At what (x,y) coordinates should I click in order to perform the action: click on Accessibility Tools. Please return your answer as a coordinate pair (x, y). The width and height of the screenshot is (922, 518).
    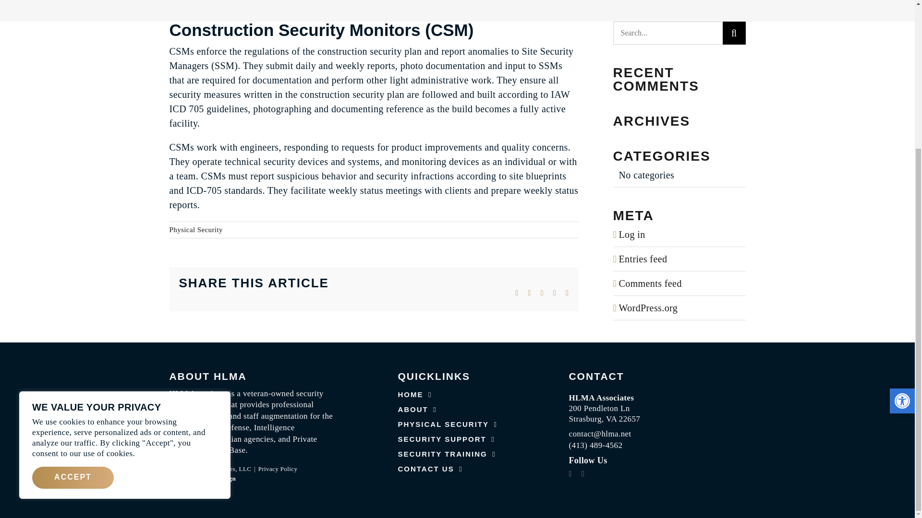
    Looking at the image, I should click on (902, 199).